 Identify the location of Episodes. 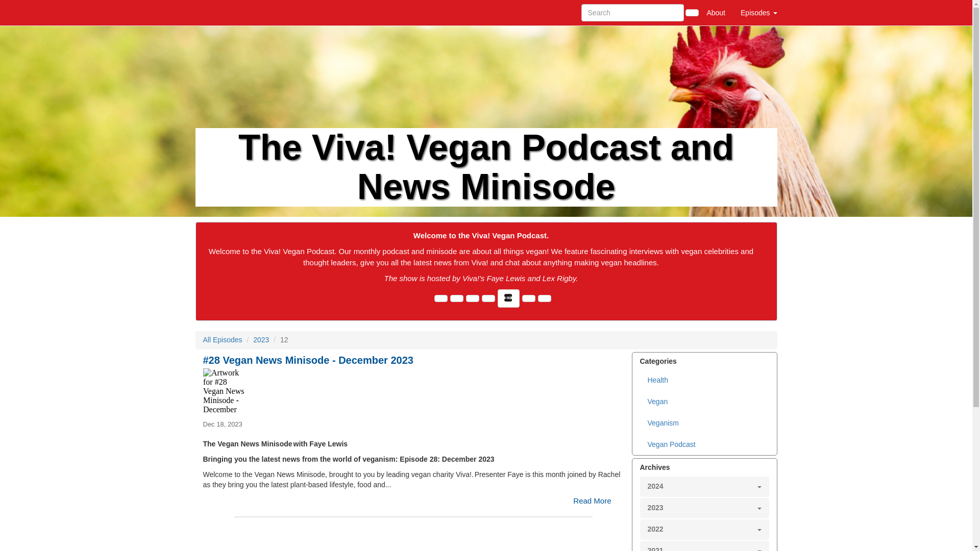
(758, 12).